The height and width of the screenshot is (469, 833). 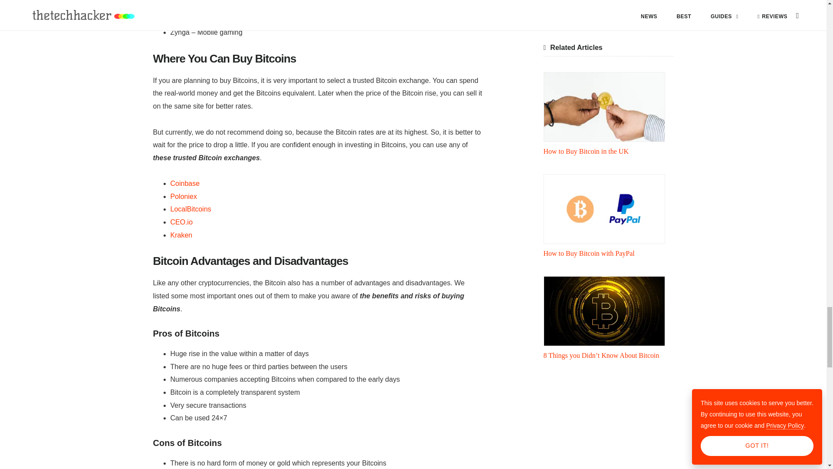 What do you see at coordinates (181, 235) in the screenshot?
I see `Kraken` at bounding box center [181, 235].